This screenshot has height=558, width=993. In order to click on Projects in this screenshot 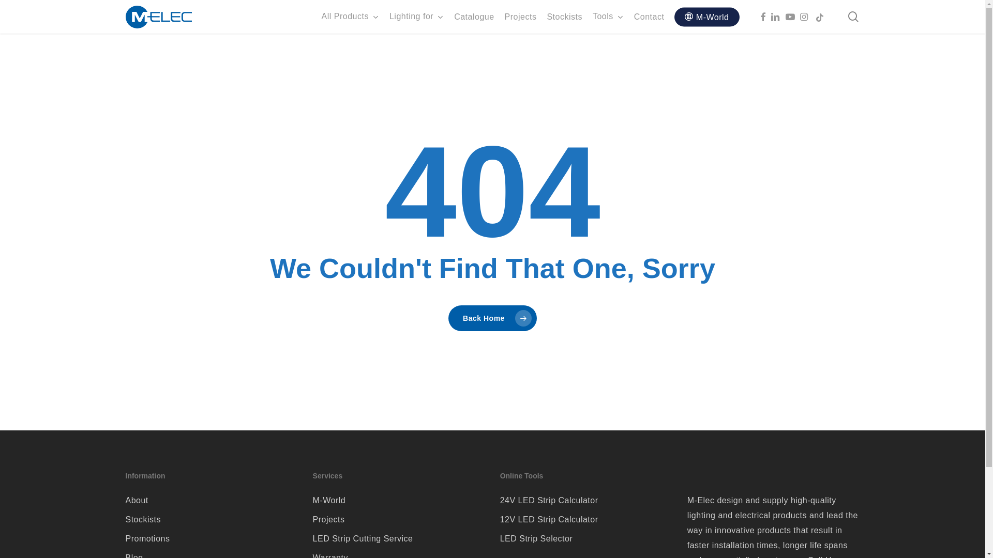, I will do `click(399, 520)`.